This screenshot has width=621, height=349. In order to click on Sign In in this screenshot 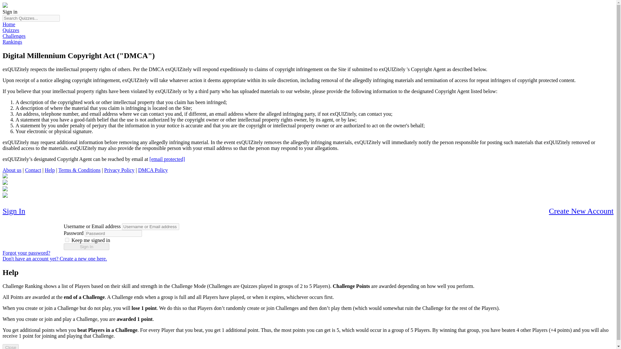, I will do `click(14, 211)`.